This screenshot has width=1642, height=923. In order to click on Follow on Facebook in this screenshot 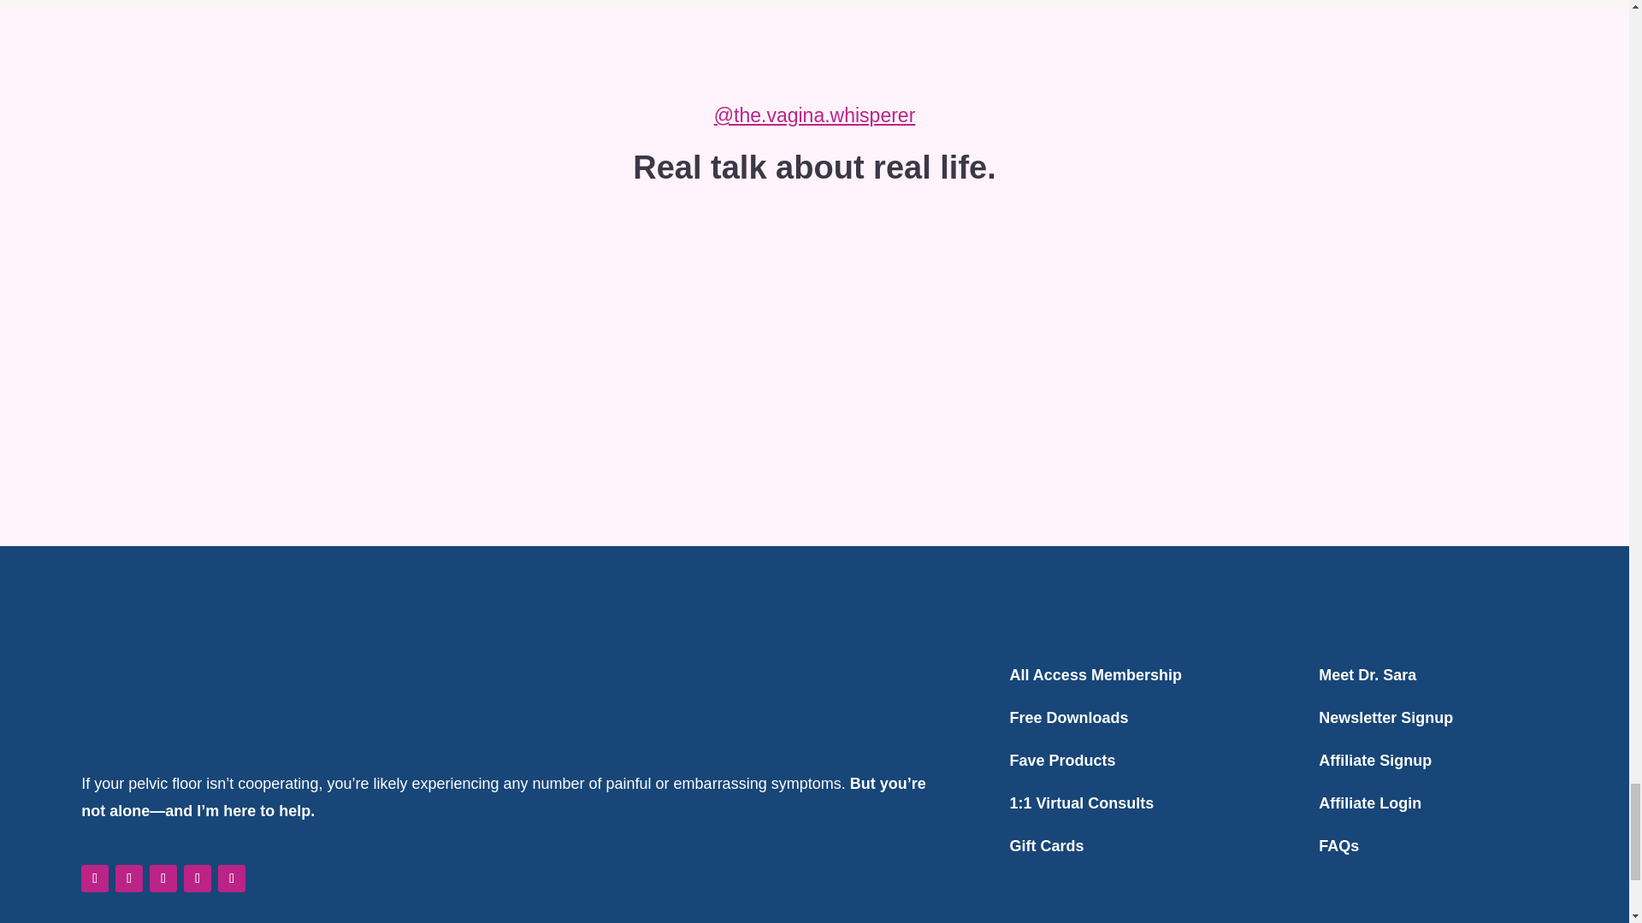, I will do `click(128, 879)`.